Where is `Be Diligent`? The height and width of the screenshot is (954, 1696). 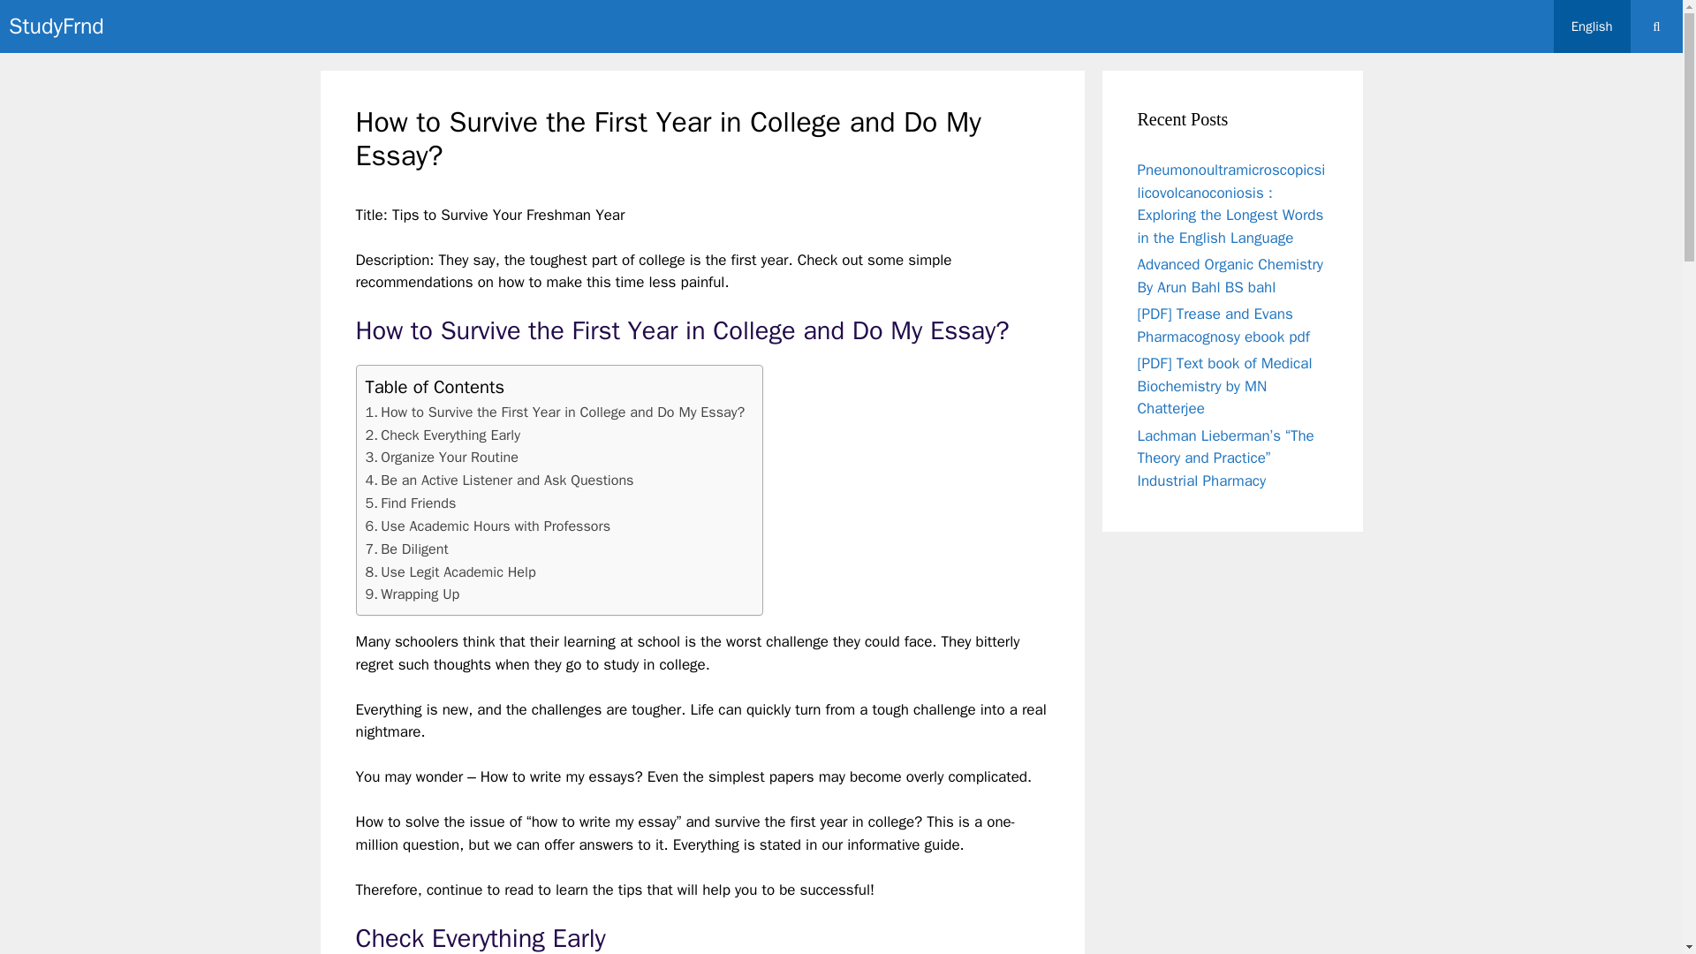 Be Diligent is located at coordinates (407, 549).